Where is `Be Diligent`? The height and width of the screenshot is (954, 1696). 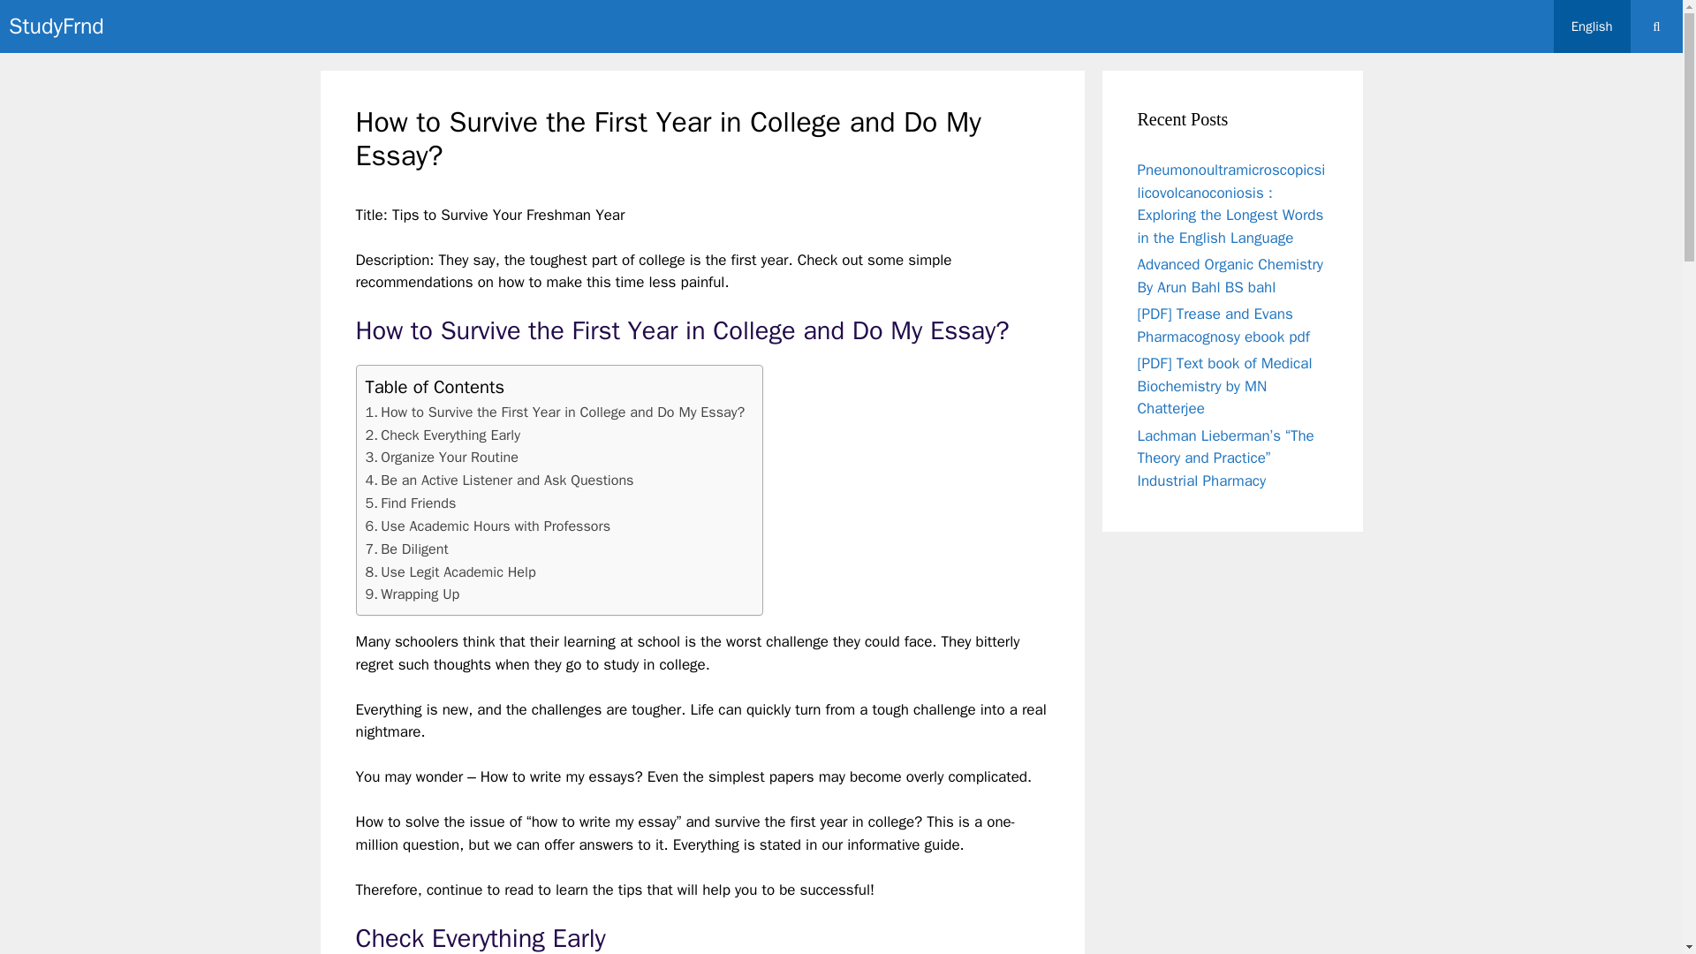 Be Diligent is located at coordinates (407, 549).